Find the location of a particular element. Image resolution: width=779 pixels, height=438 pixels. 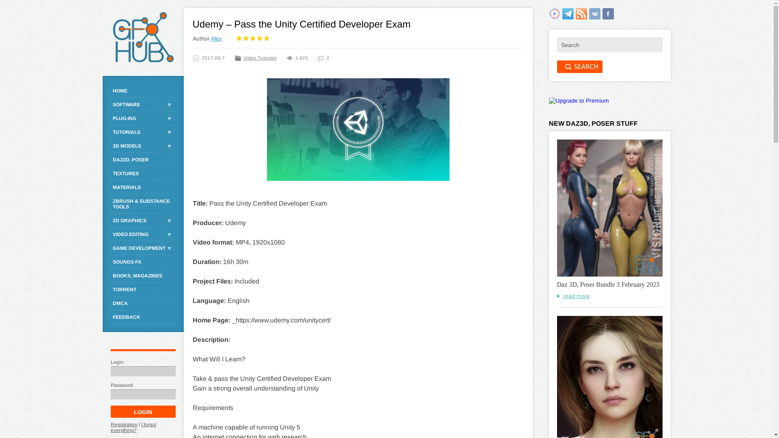

BOOKS, MAGAZINES is located at coordinates (143, 276).